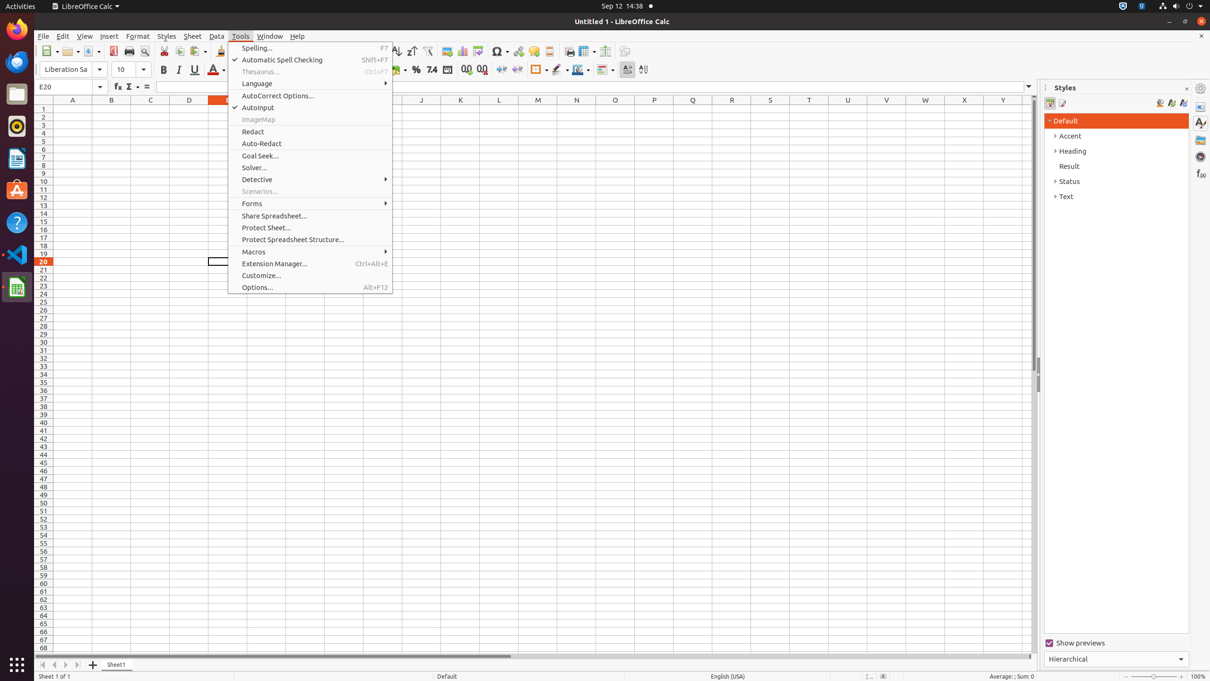  Describe the element at coordinates (71, 87) in the screenshot. I see `Name Box` at that location.